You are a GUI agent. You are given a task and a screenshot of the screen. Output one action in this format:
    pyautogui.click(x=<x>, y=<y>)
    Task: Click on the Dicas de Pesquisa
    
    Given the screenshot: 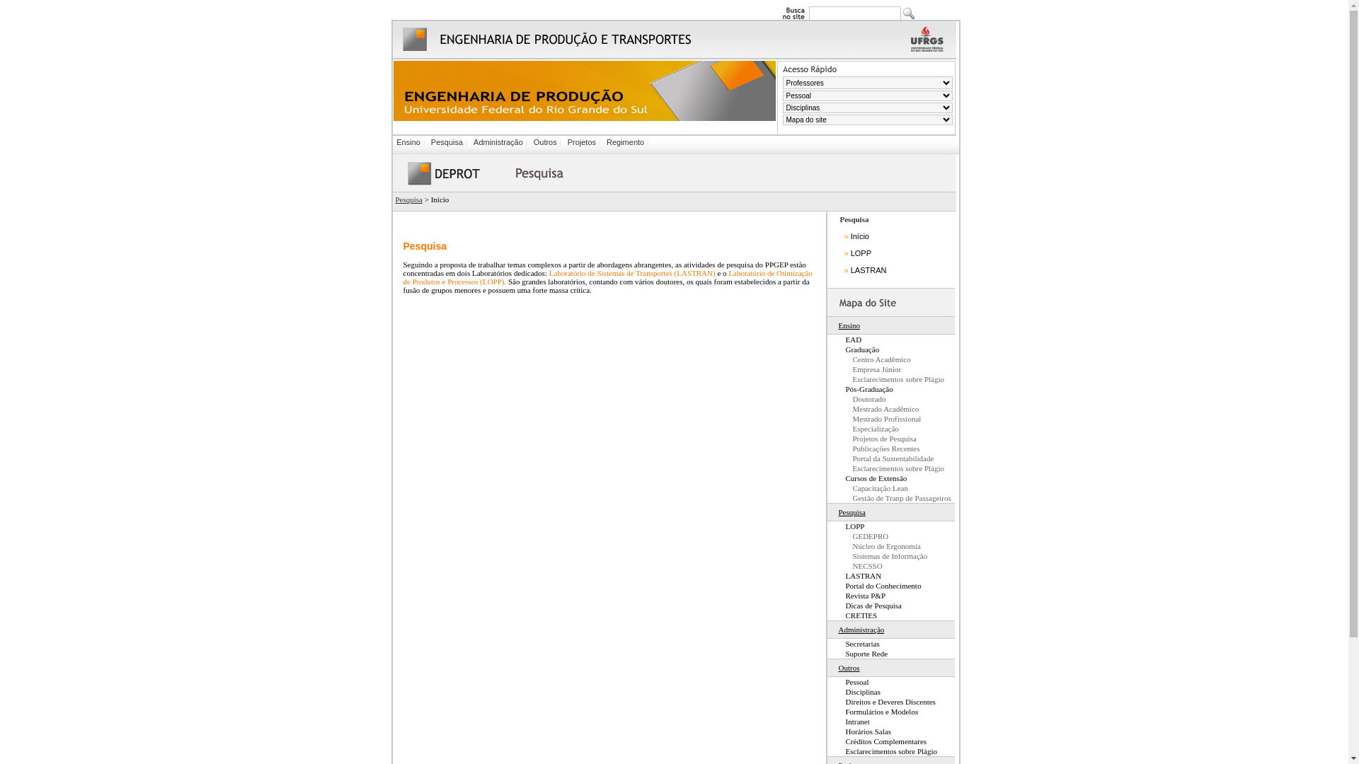 What is the action you would take?
    pyautogui.click(x=865, y=606)
    